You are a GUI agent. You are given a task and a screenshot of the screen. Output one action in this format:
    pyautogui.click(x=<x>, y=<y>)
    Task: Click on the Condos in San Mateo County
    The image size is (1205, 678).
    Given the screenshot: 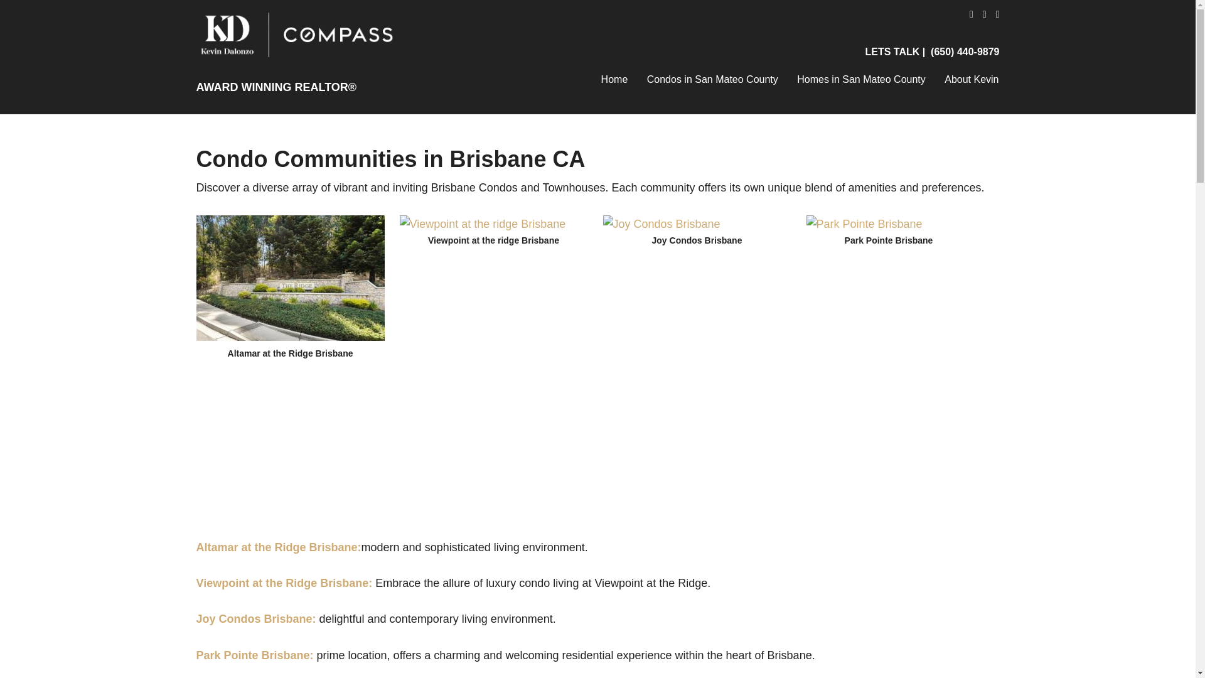 What is the action you would take?
    pyautogui.click(x=712, y=77)
    